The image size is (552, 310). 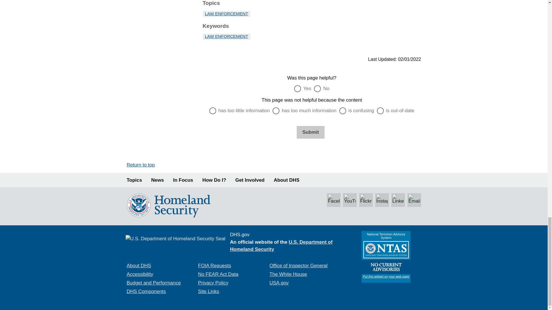 I want to click on In Focus, so click(x=183, y=180).